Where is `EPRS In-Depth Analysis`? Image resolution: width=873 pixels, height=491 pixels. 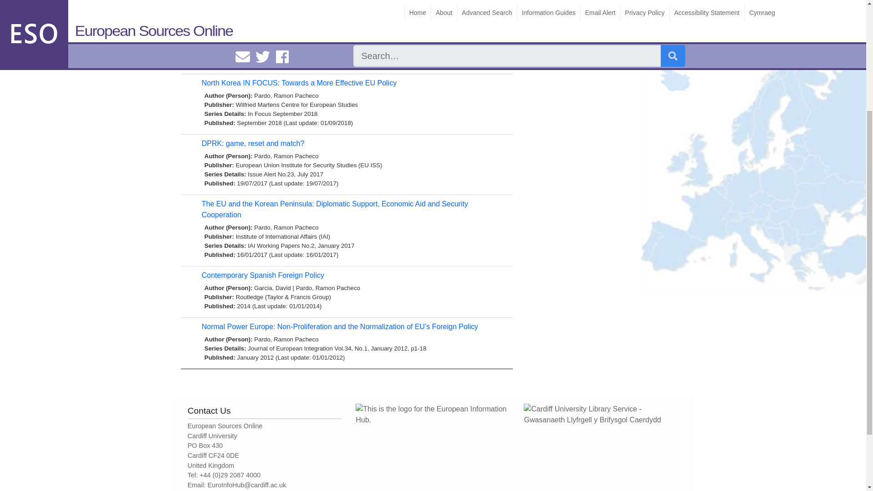
EPRS In-Depth Analysis is located at coordinates (281, 54).